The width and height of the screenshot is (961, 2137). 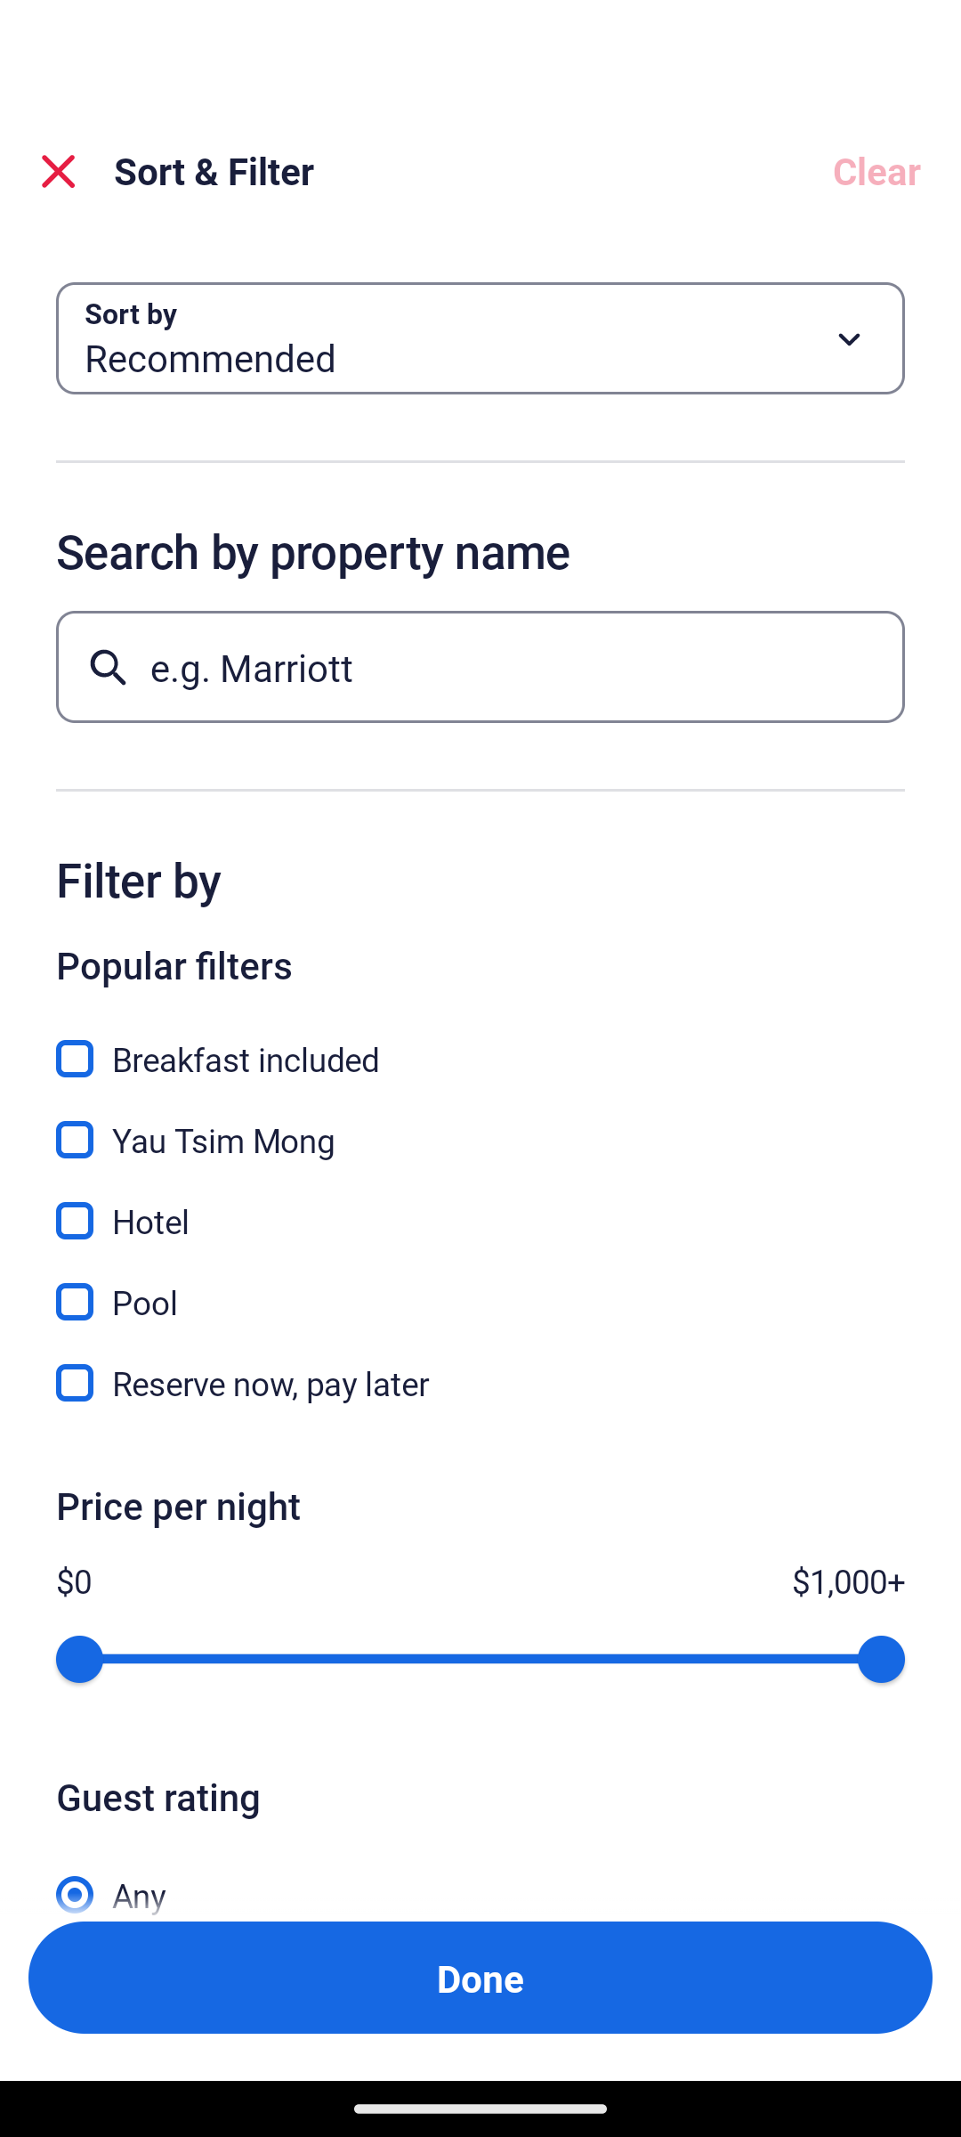 What do you see at coordinates (59, 171) in the screenshot?
I see `Close Sort and Filter` at bounding box center [59, 171].